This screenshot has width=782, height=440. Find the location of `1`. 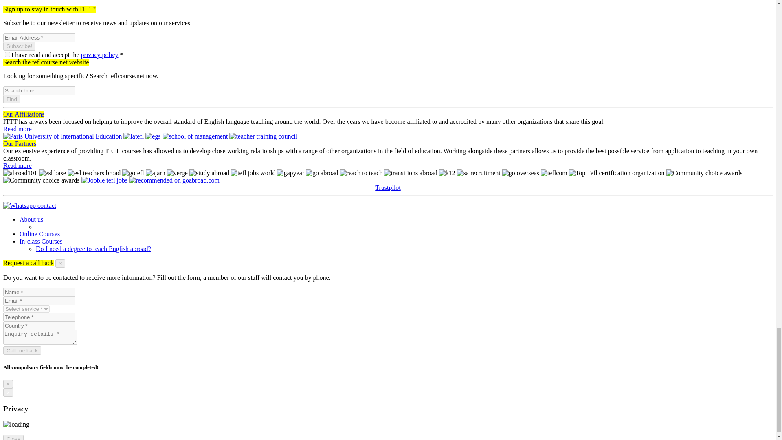

1 is located at coordinates (7, 55).